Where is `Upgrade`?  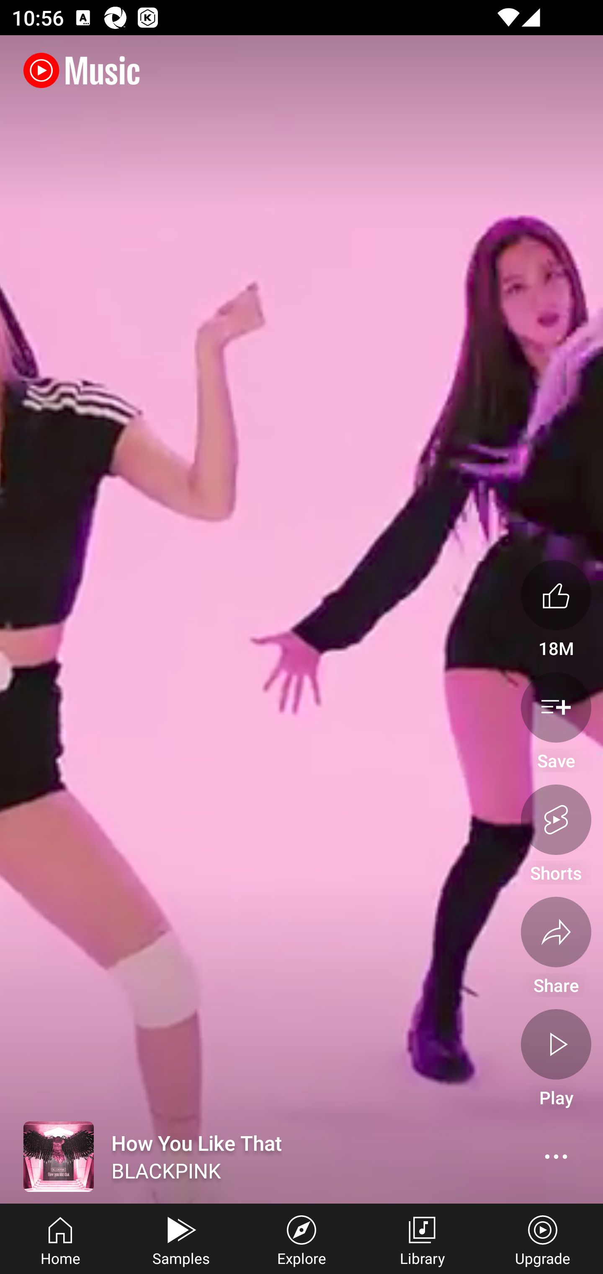 Upgrade is located at coordinates (543, 1239).